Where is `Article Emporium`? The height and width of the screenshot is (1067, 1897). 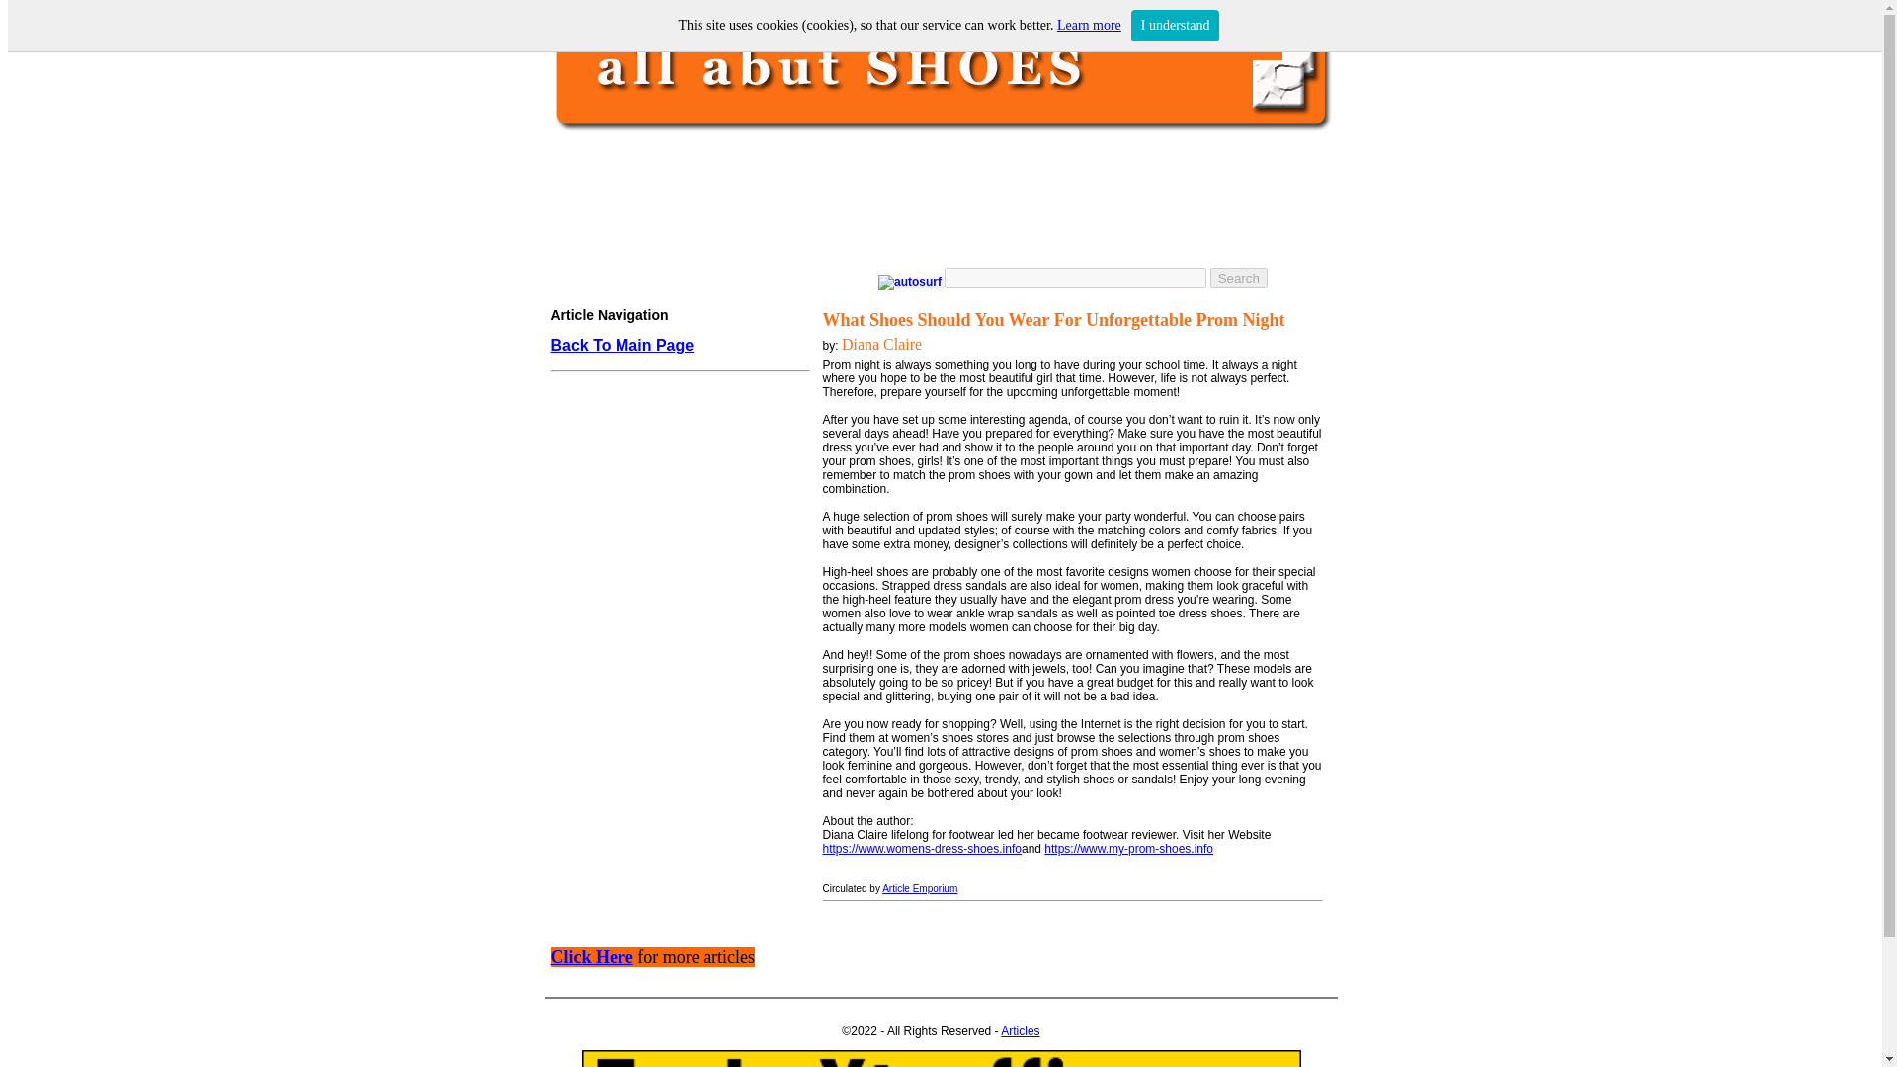
Article Emporium is located at coordinates (919, 889).